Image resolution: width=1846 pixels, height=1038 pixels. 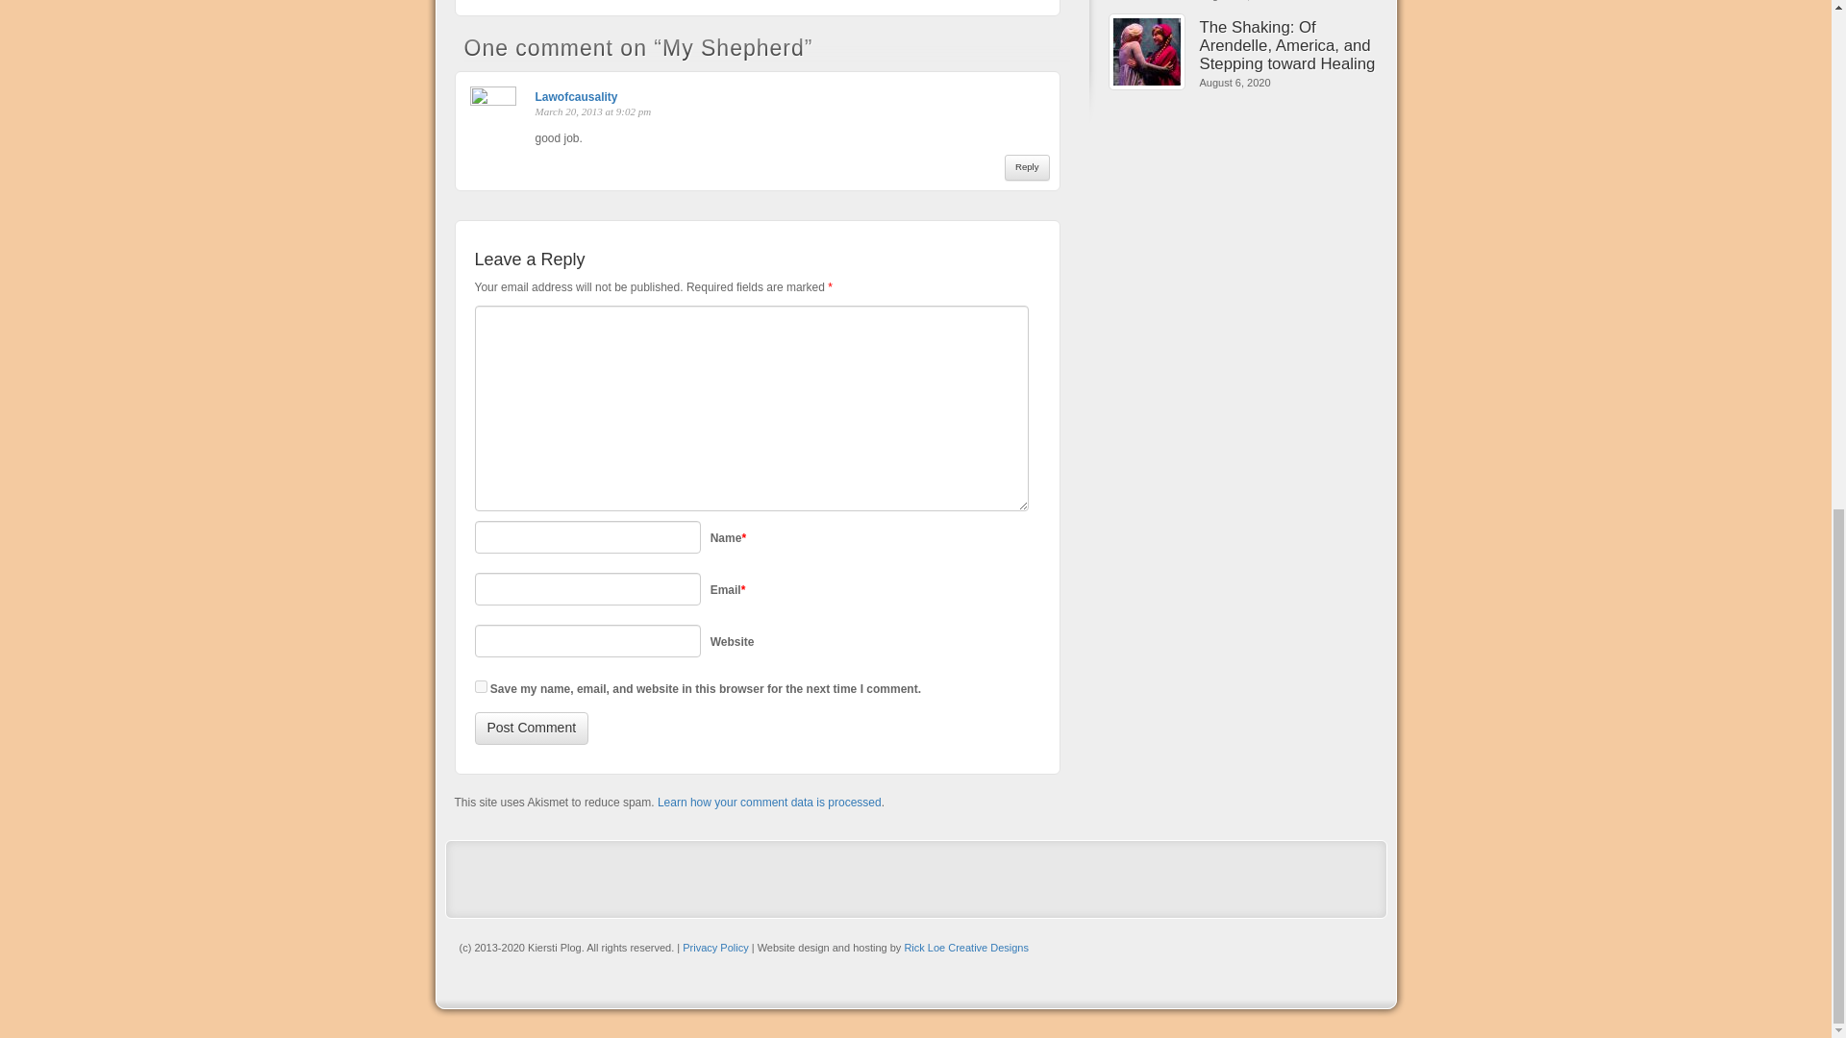 I want to click on Post Comment, so click(x=531, y=729).